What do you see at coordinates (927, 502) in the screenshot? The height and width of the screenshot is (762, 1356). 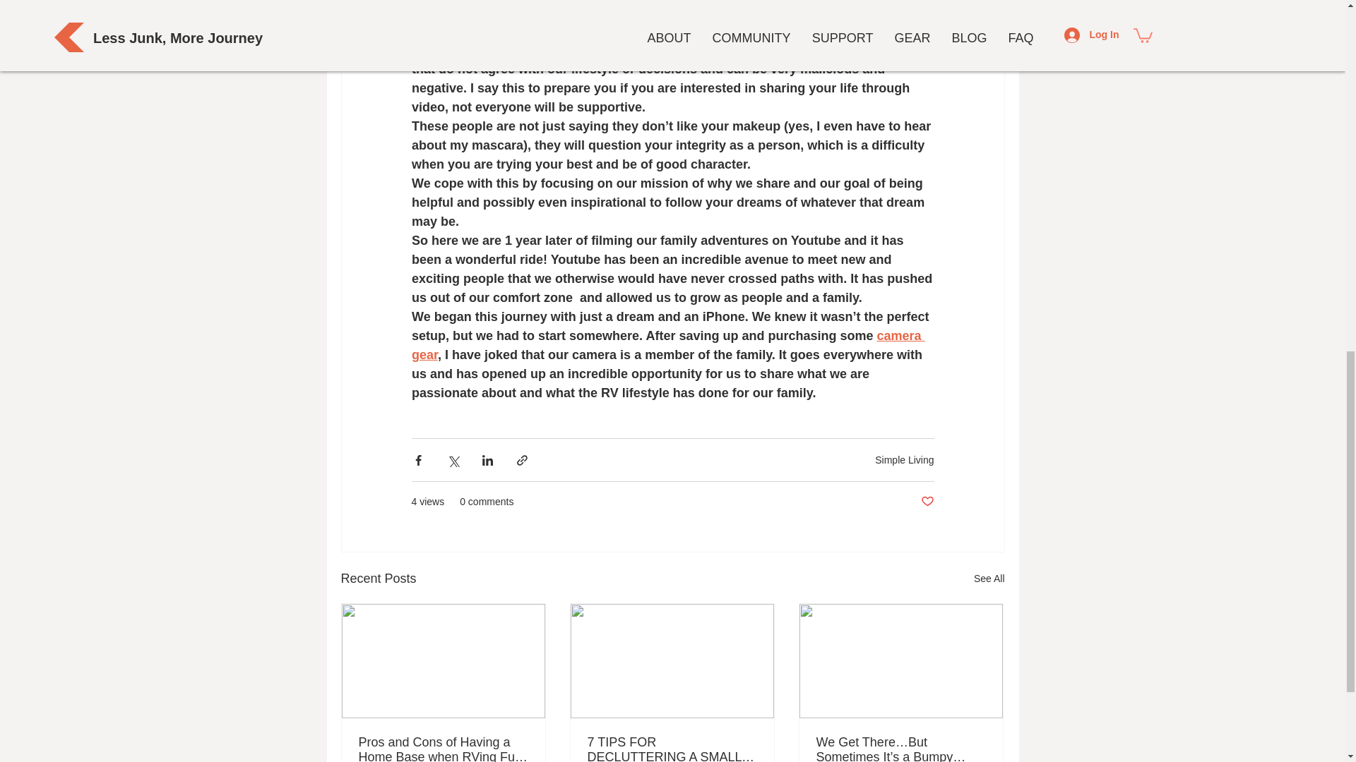 I see `Post not marked as liked` at bounding box center [927, 502].